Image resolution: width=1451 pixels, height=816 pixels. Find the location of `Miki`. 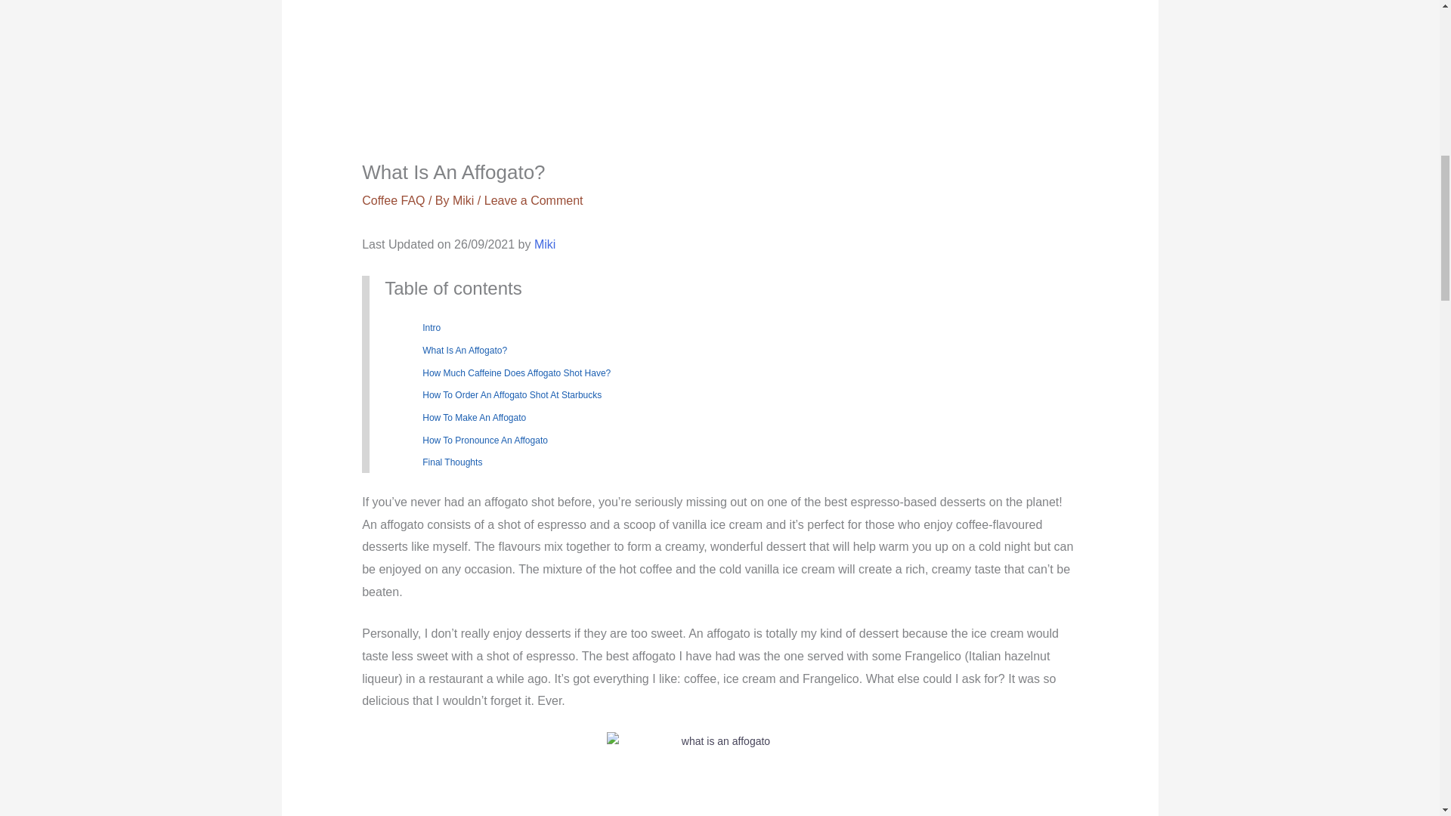

Miki is located at coordinates (463, 201).